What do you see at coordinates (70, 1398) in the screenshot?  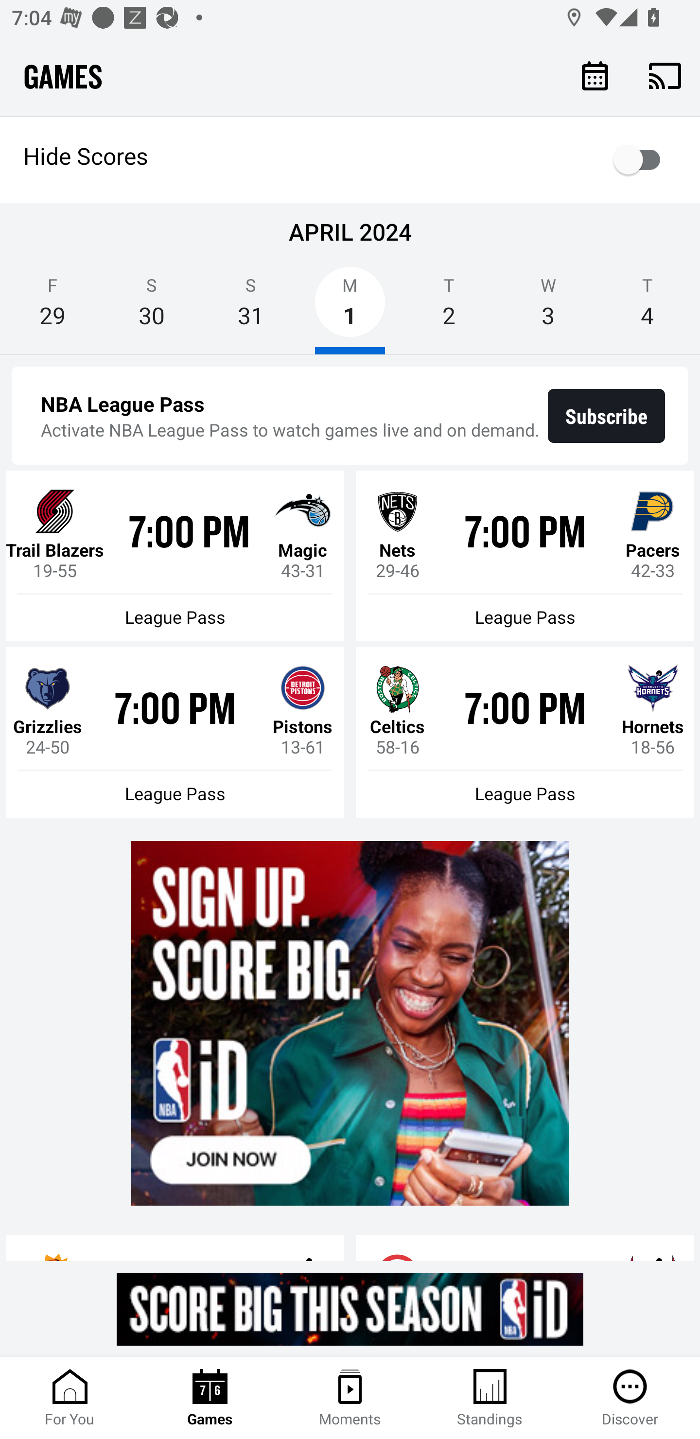 I see `For You` at bounding box center [70, 1398].